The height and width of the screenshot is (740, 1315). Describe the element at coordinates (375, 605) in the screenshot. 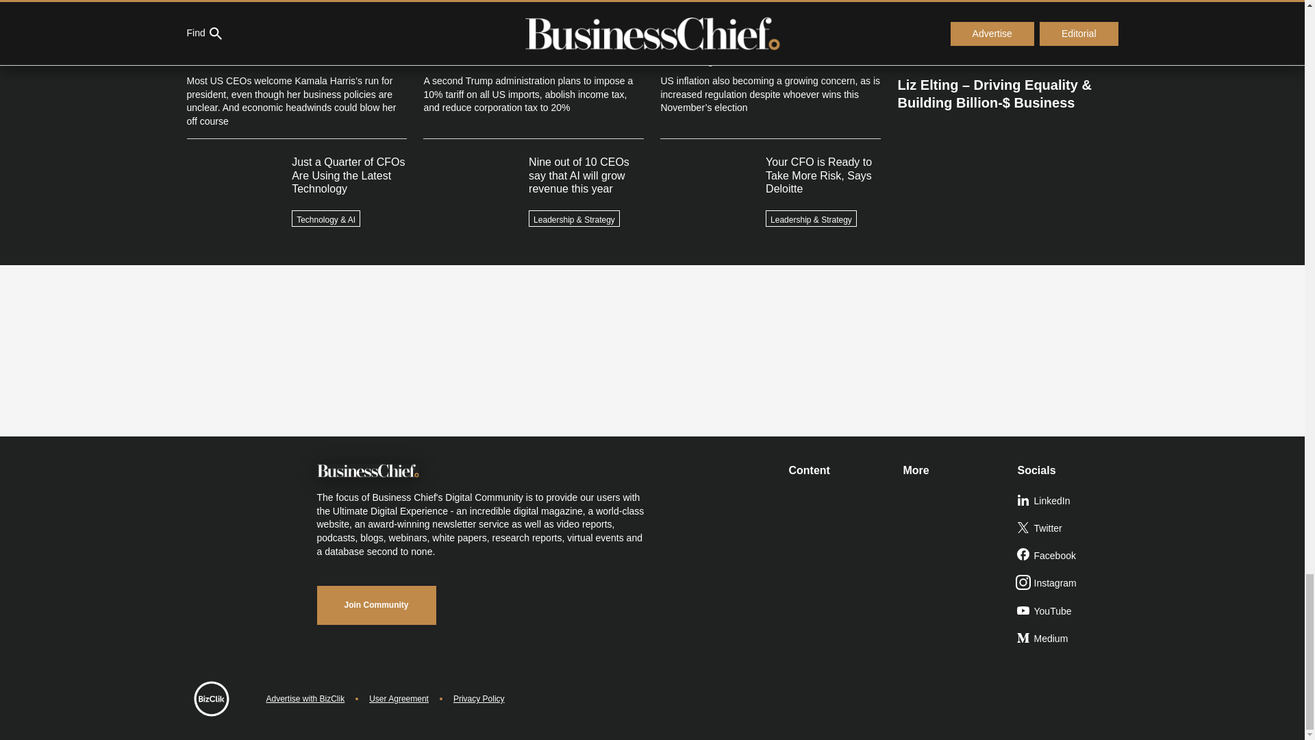

I see `Join Community` at that location.